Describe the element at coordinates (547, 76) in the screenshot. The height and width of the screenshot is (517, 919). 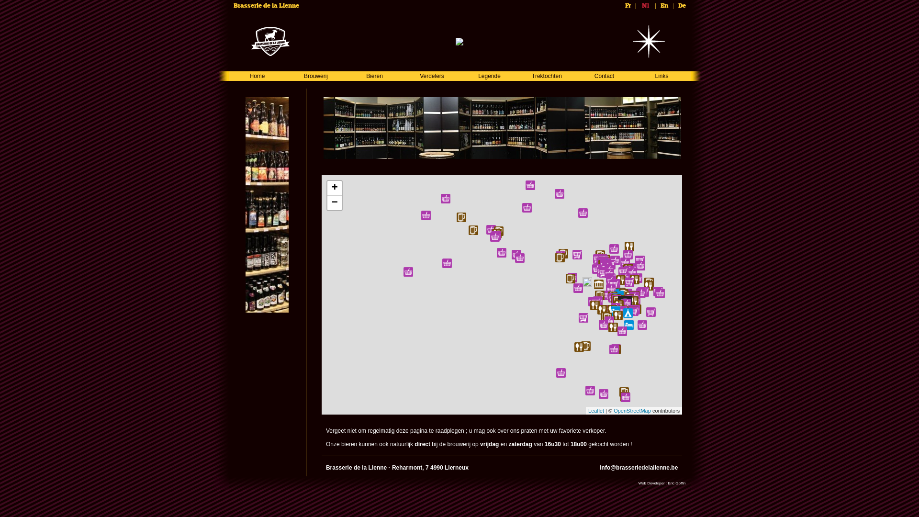
I see `Trektochten` at that location.